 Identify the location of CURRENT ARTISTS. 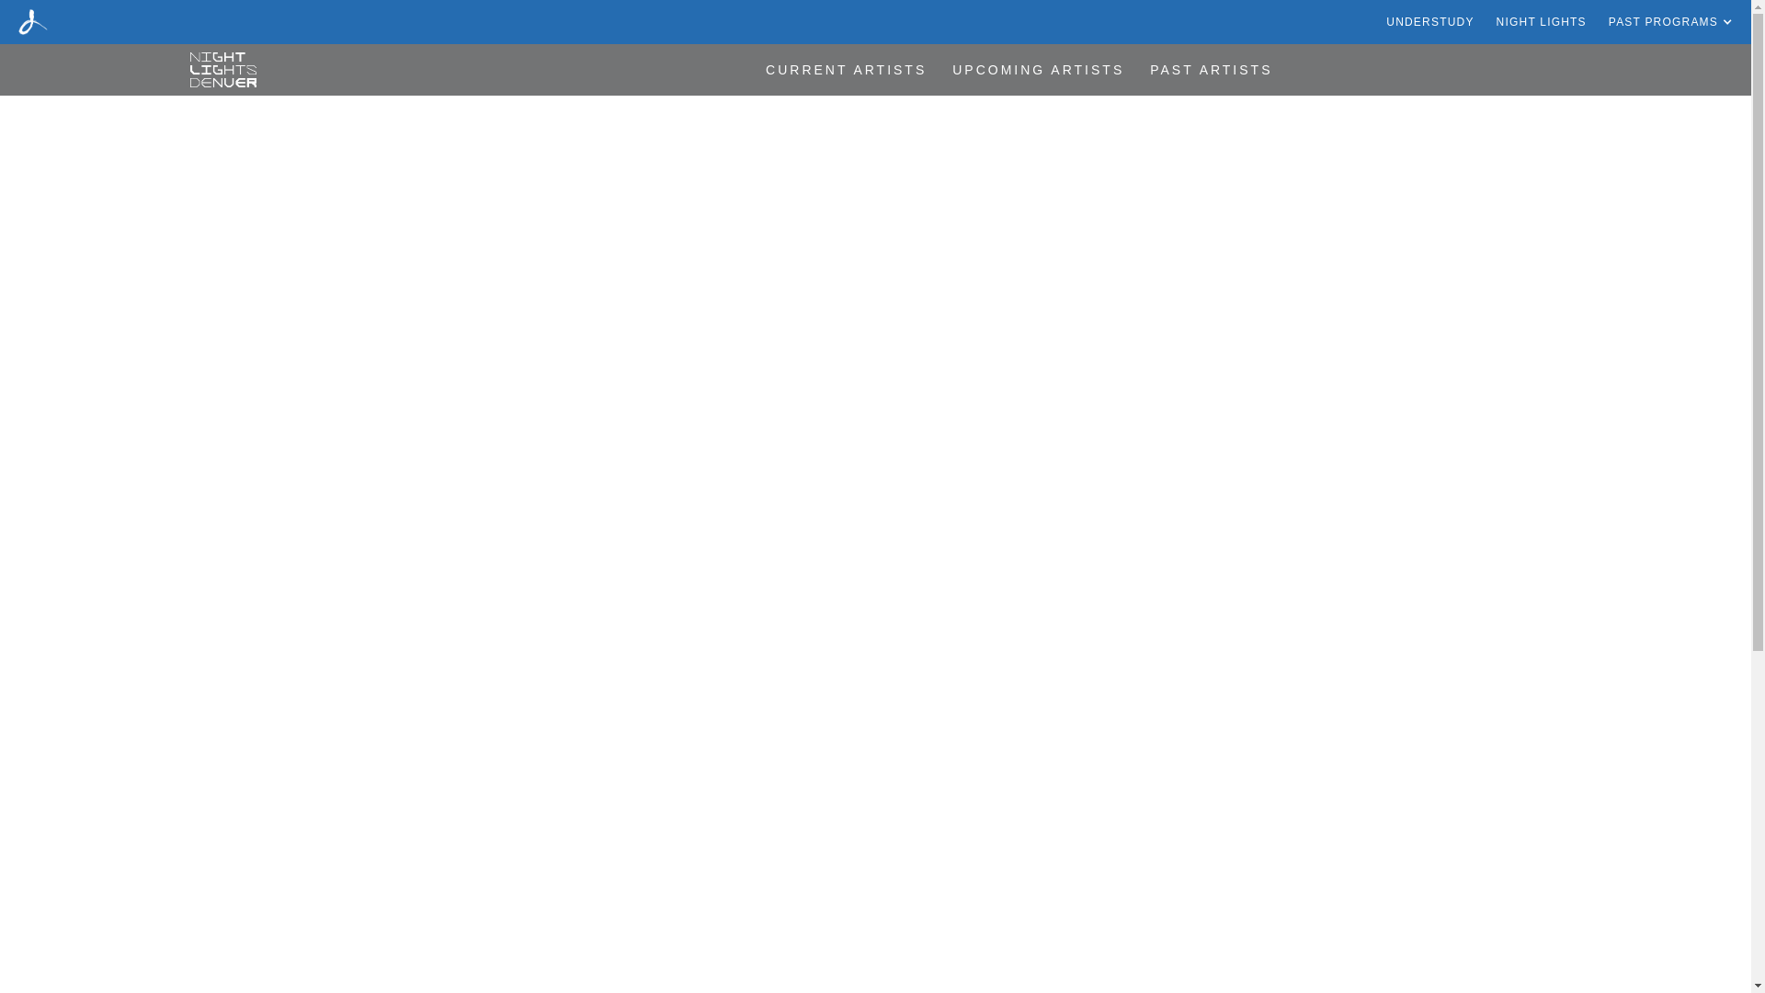
(846, 69).